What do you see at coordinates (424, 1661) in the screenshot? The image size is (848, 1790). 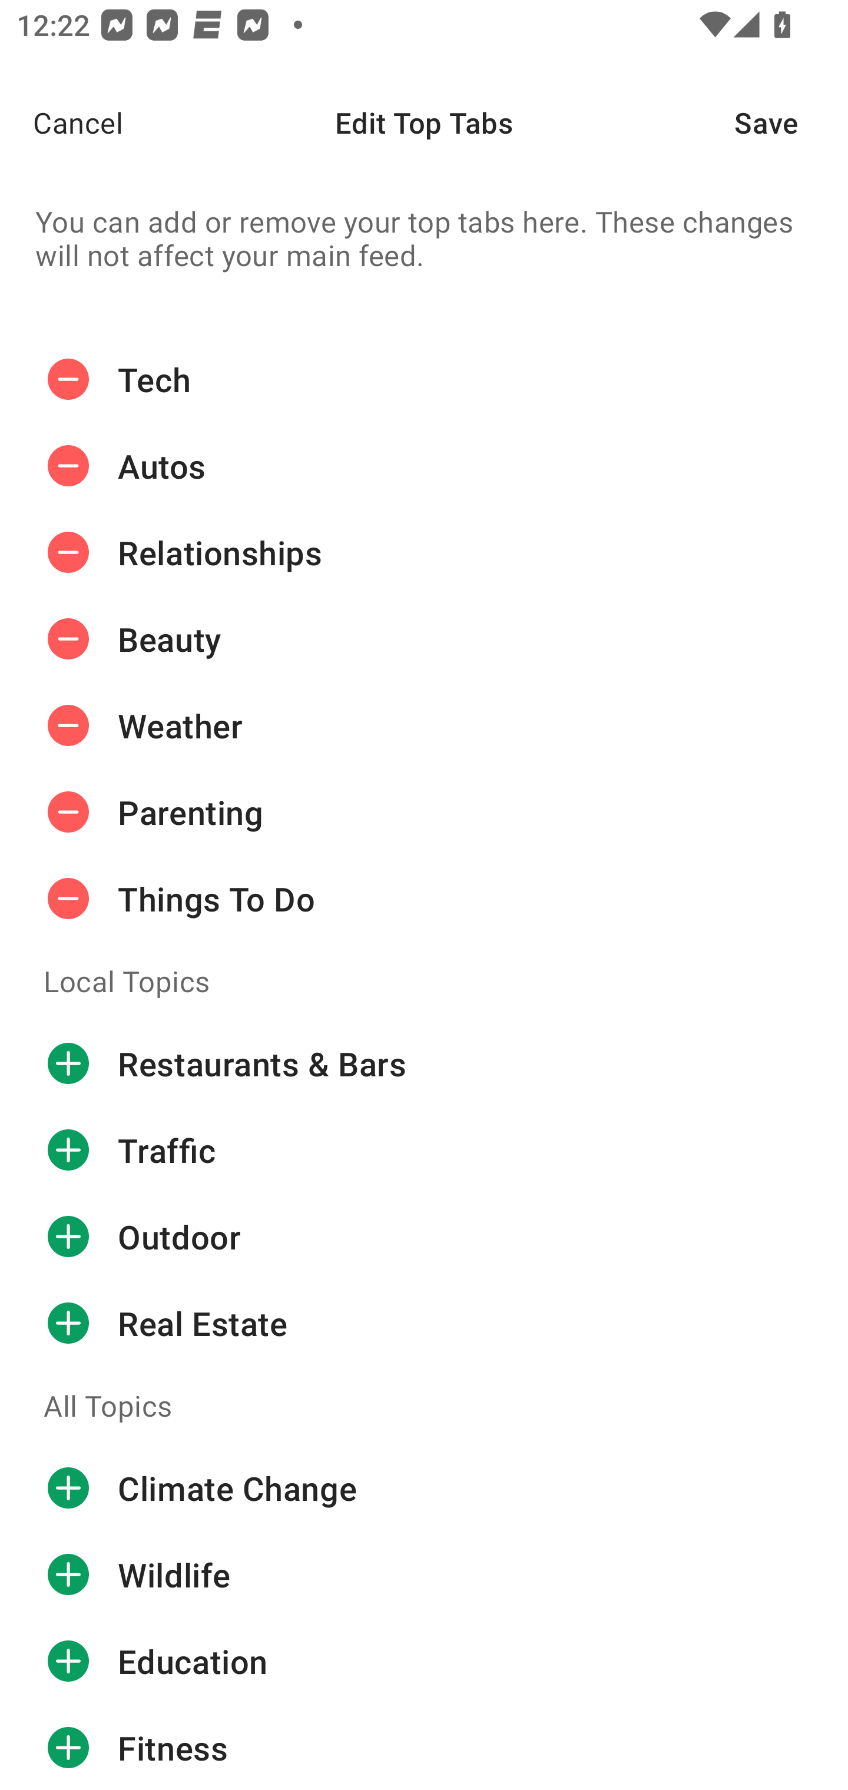 I see `Education` at bounding box center [424, 1661].